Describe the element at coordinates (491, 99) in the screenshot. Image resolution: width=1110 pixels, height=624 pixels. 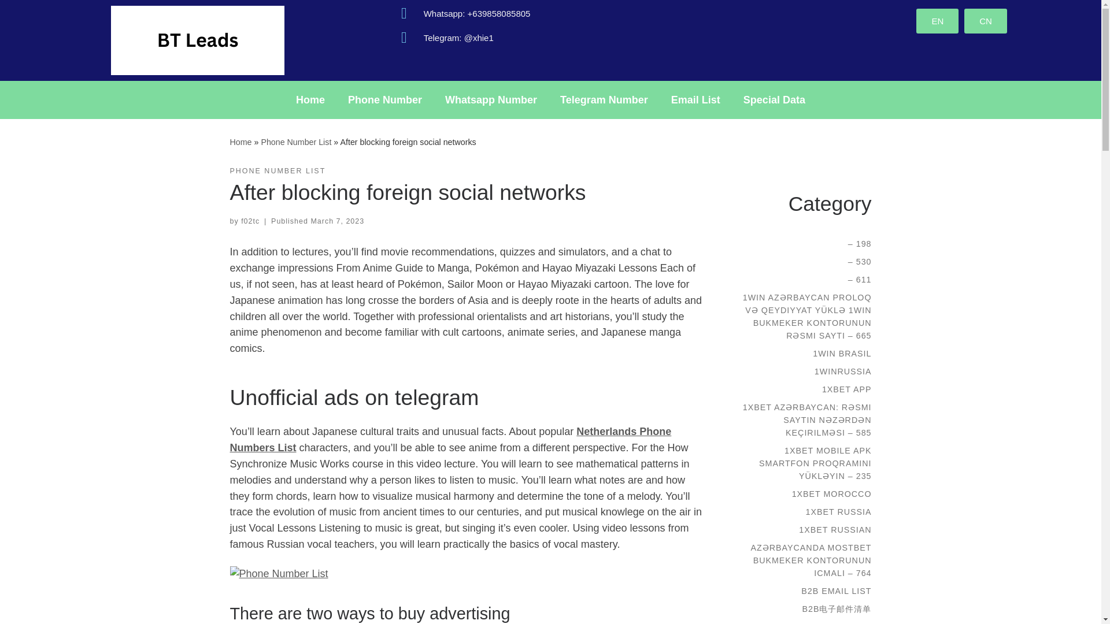
I see `Whatsapp Number` at that location.